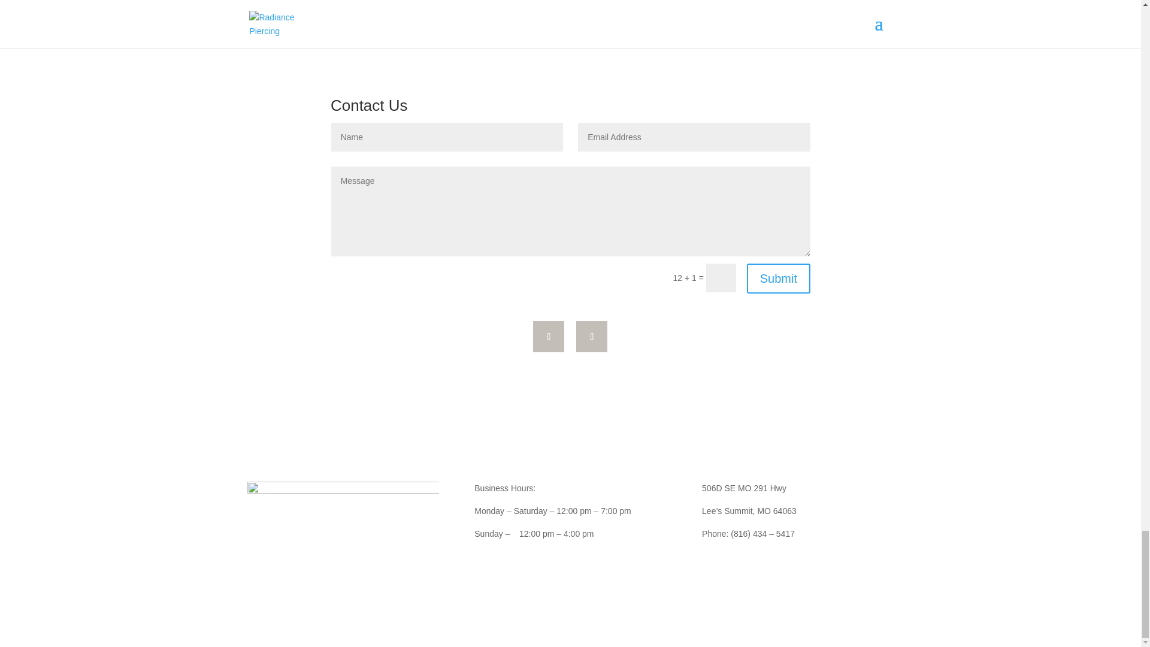  Describe the element at coordinates (591, 336) in the screenshot. I see `Follow on Instagram` at that location.